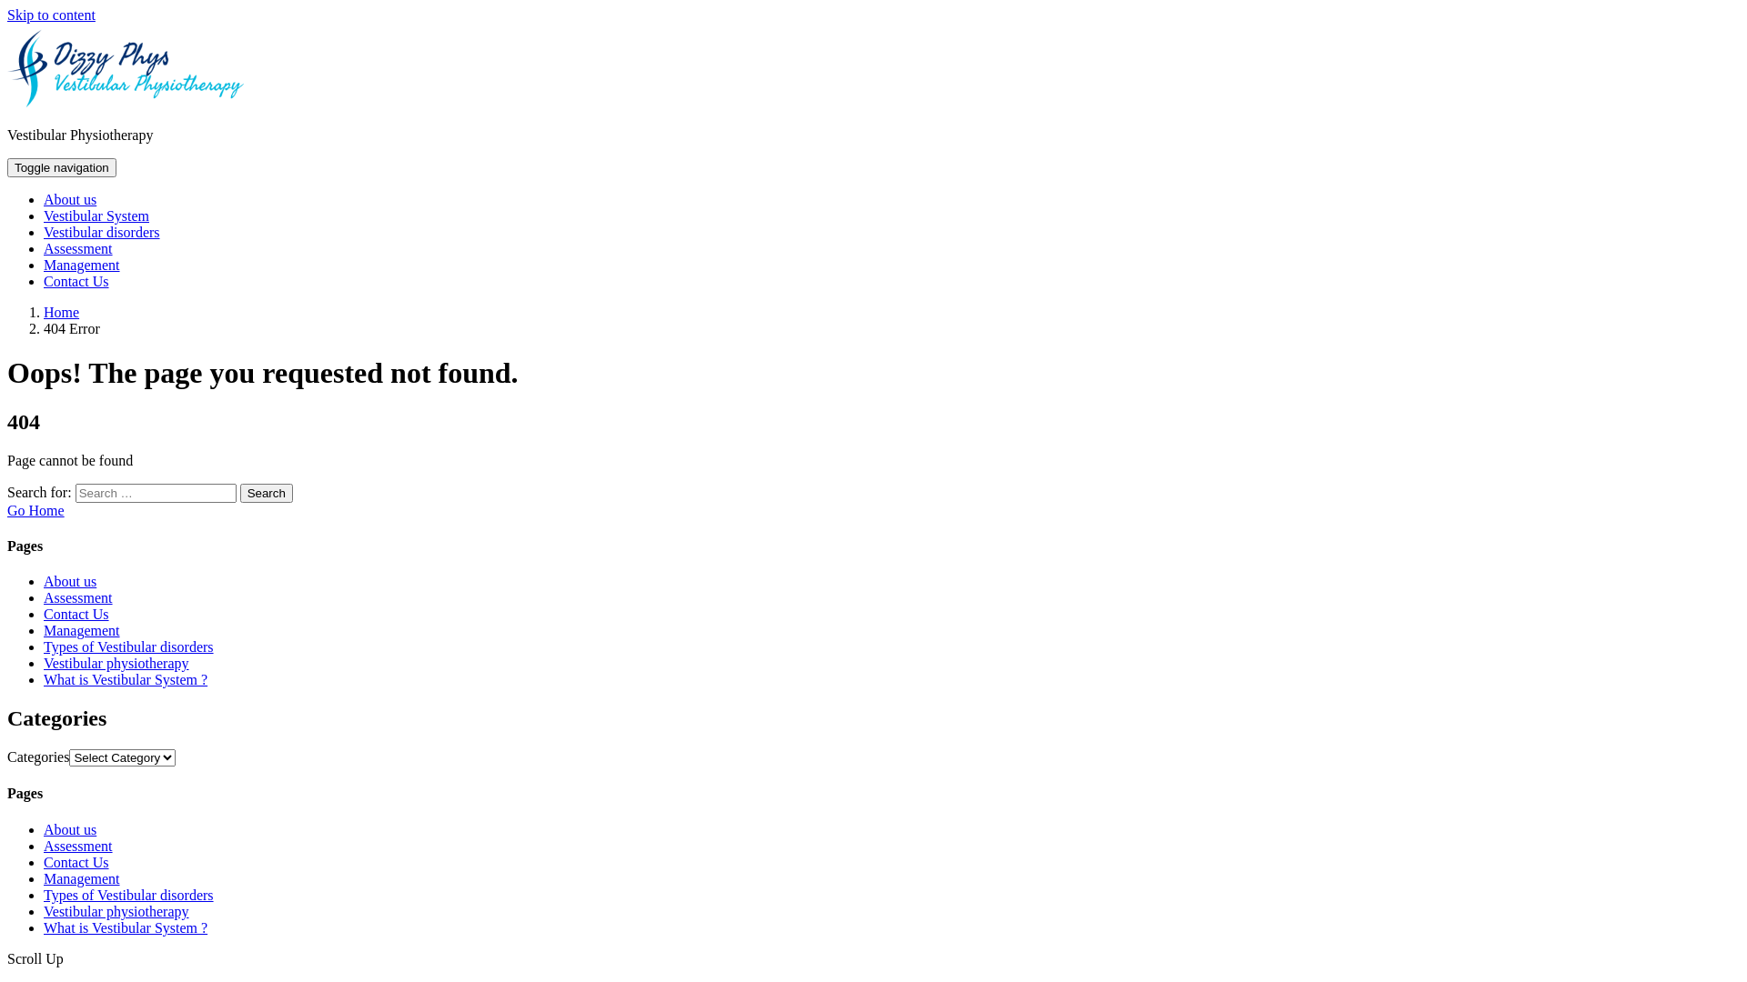  Describe the element at coordinates (126, 927) in the screenshot. I see `What is Vestibular System ?` at that location.